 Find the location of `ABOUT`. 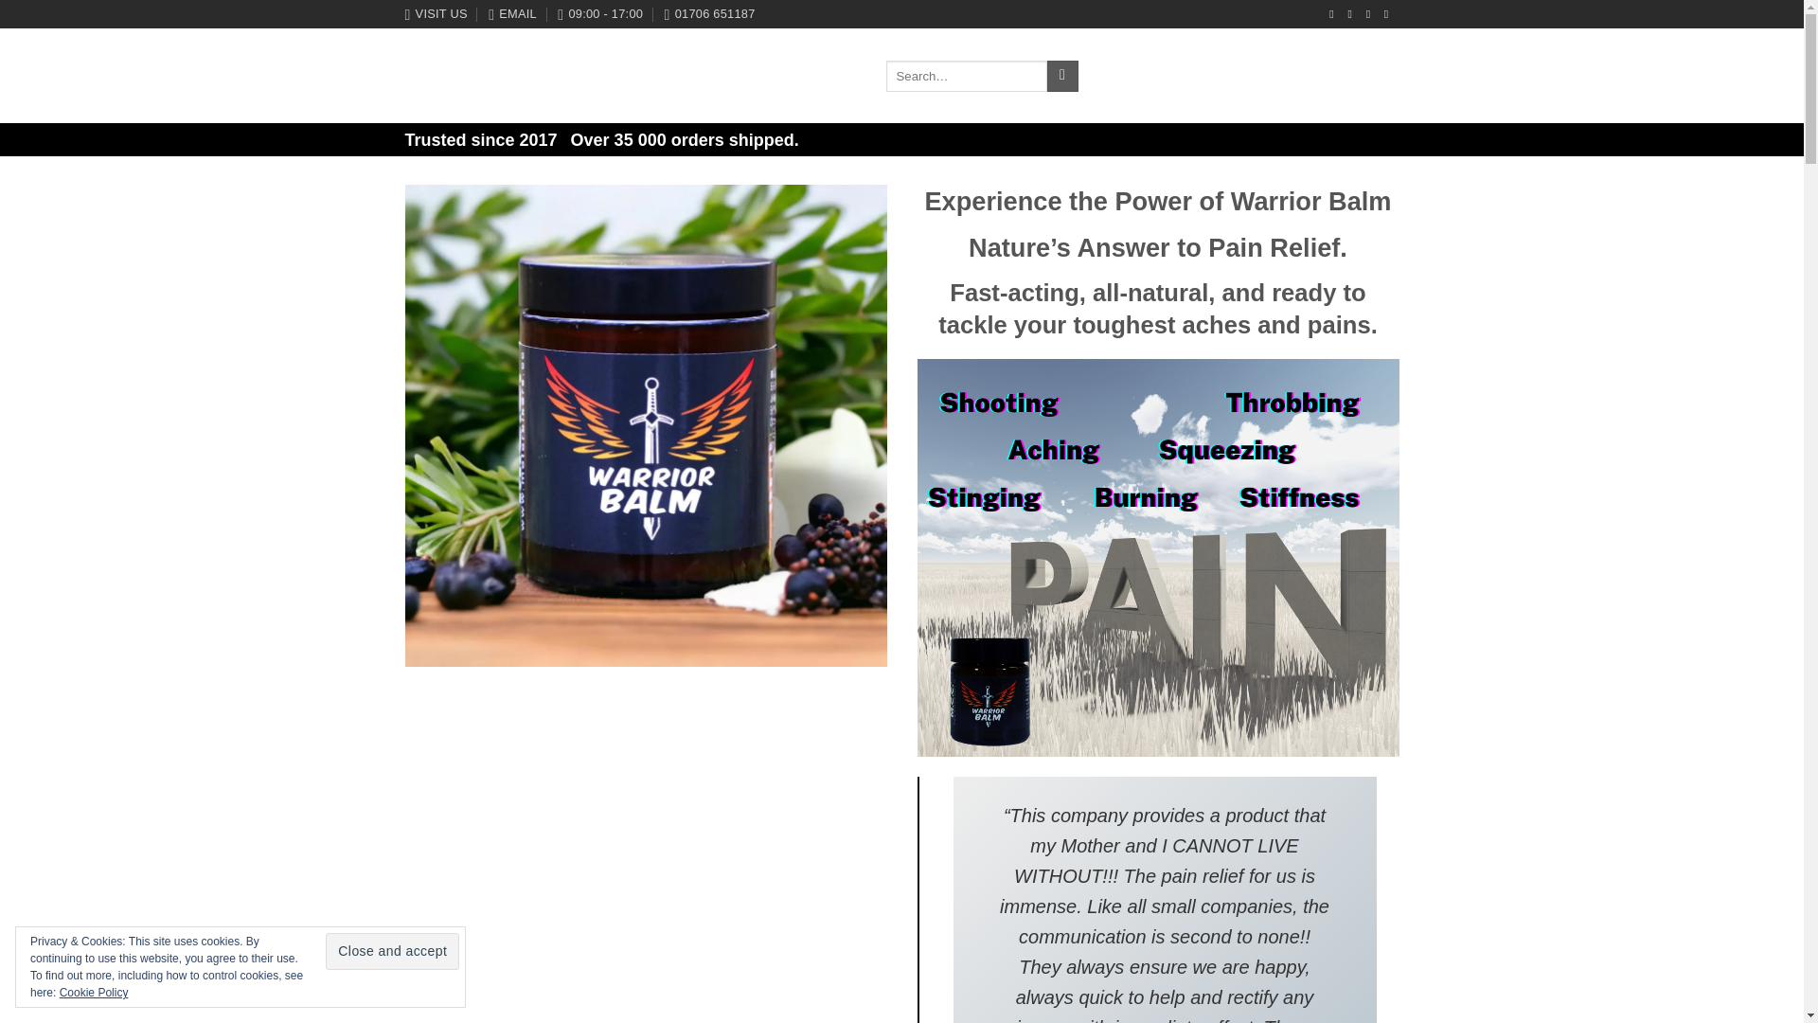

ABOUT is located at coordinates (761, 76).